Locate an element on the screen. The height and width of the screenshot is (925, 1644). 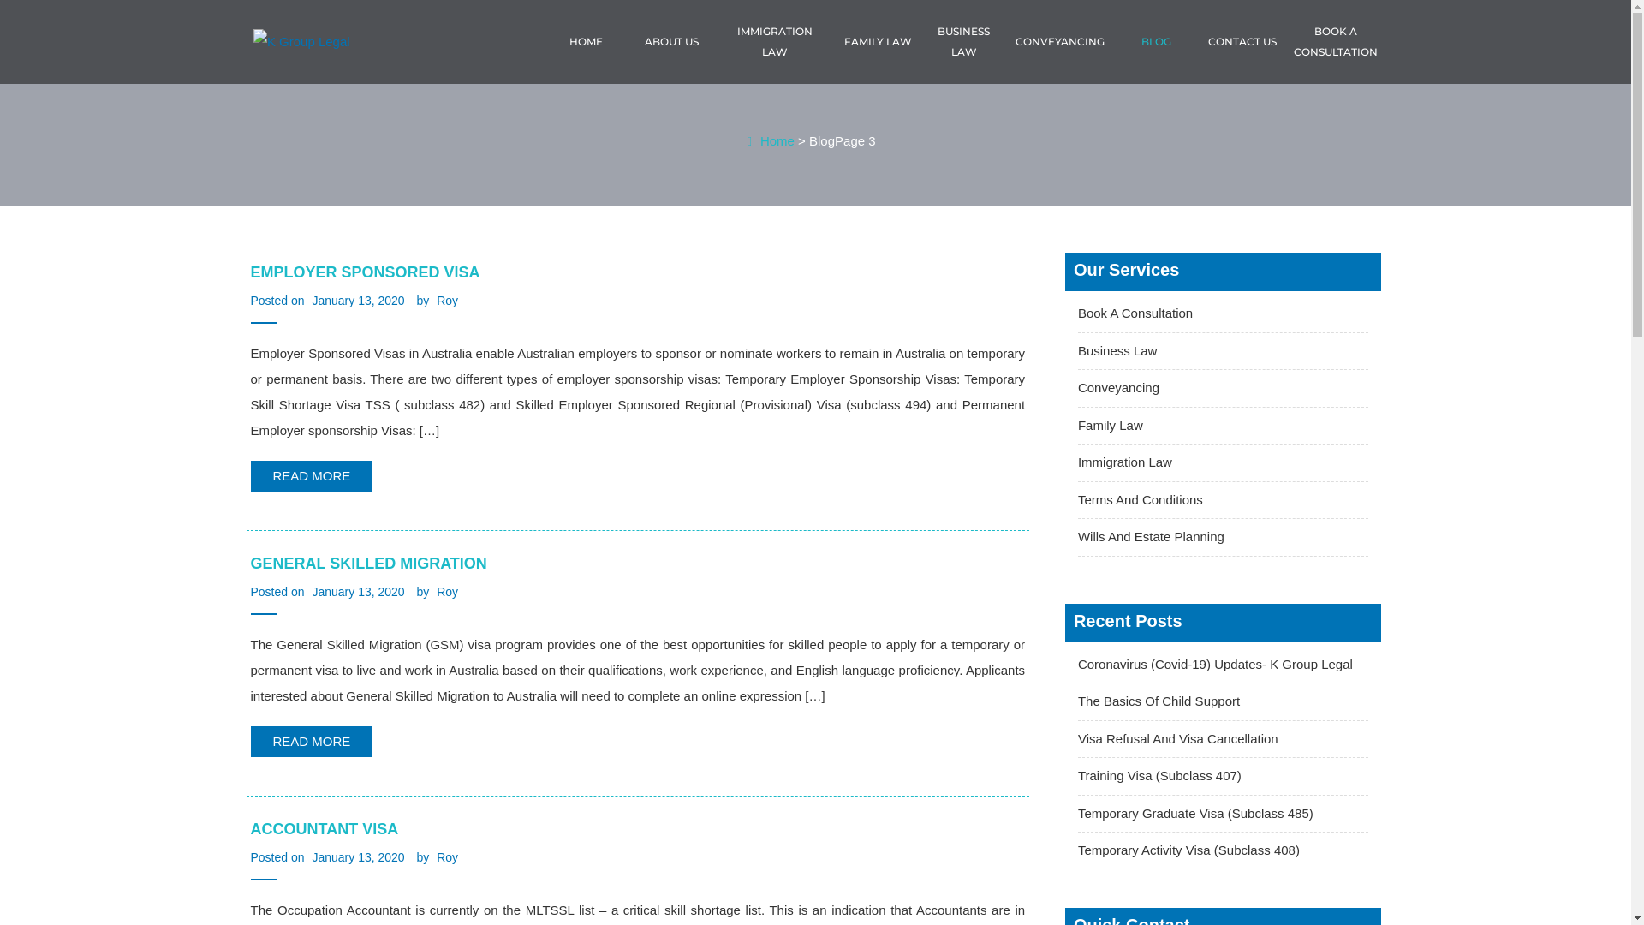
EMPLOYER SPONSORED VISA is located at coordinates (637, 272).